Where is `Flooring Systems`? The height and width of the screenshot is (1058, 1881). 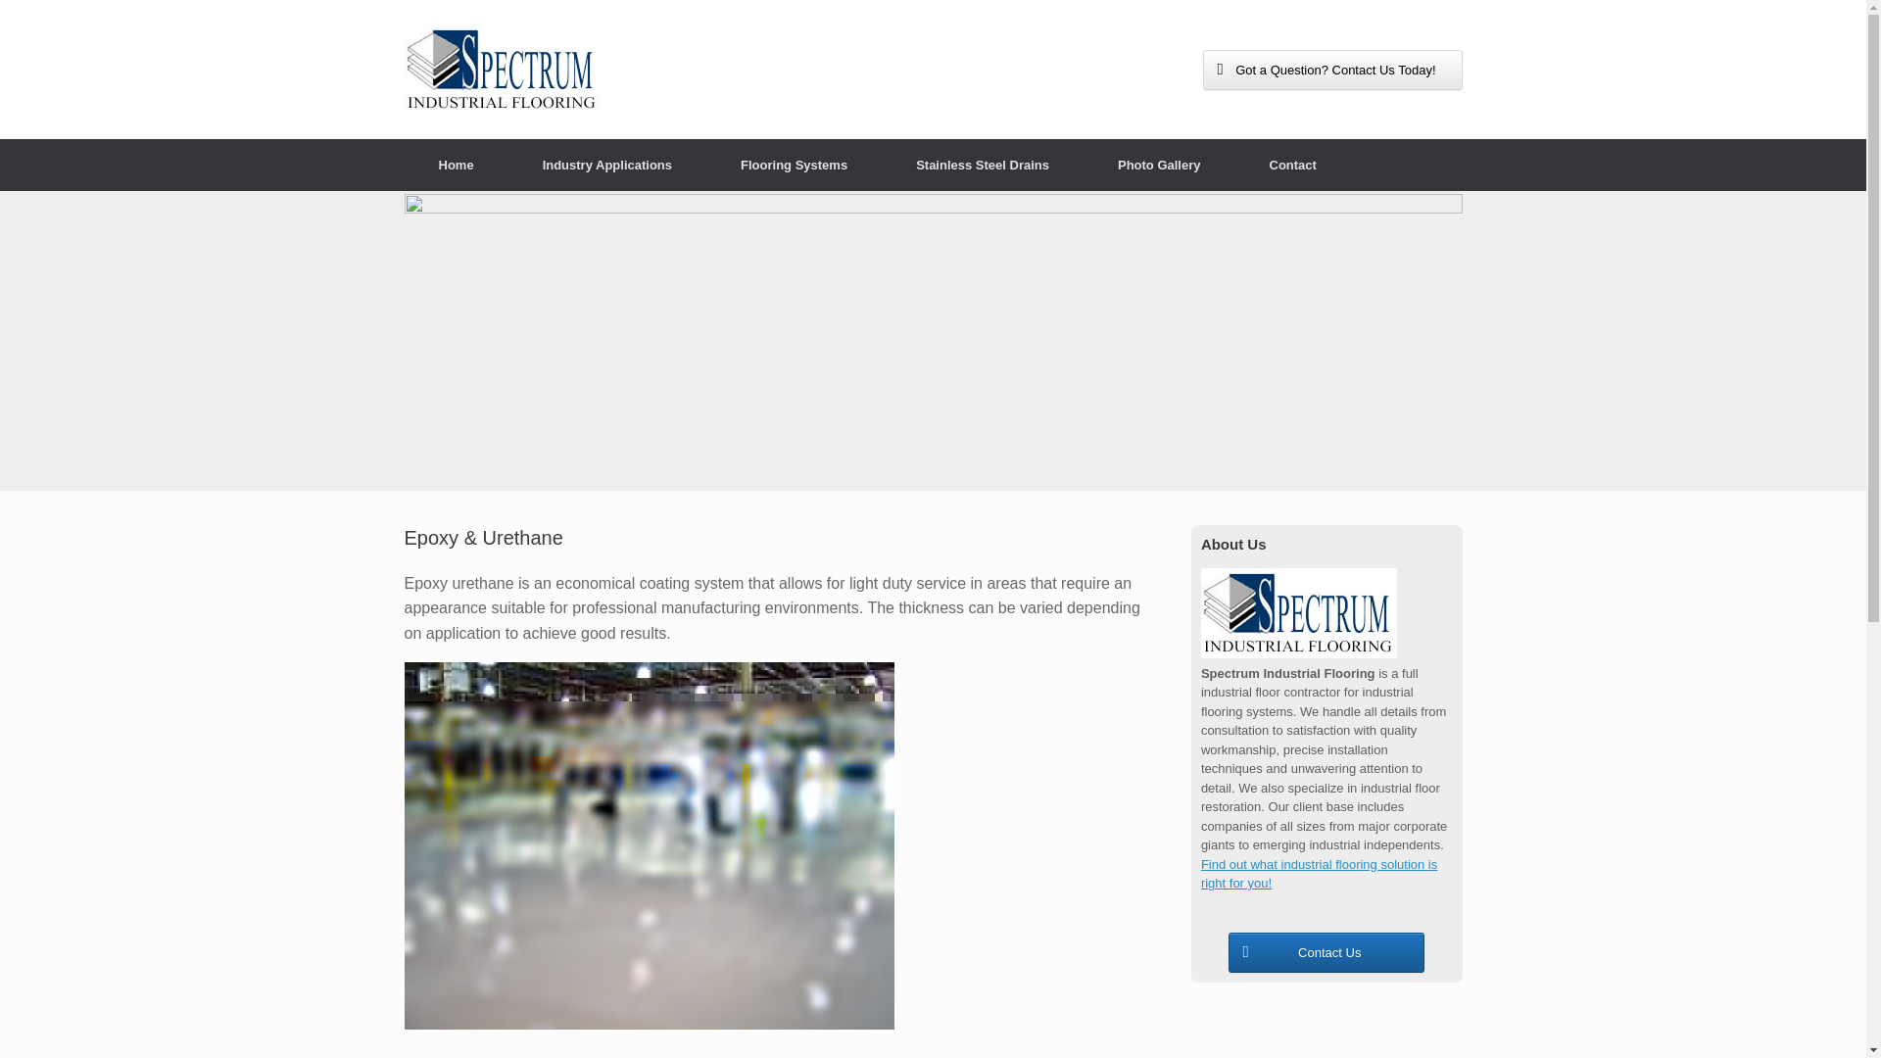
Flooring Systems is located at coordinates (794, 165).